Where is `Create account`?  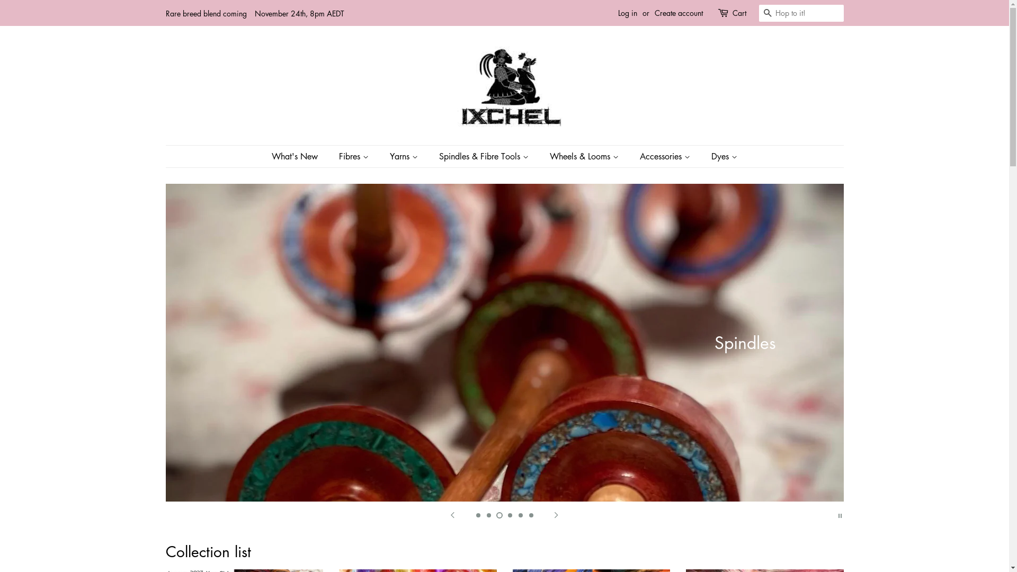 Create account is located at coordinates (679, 13).